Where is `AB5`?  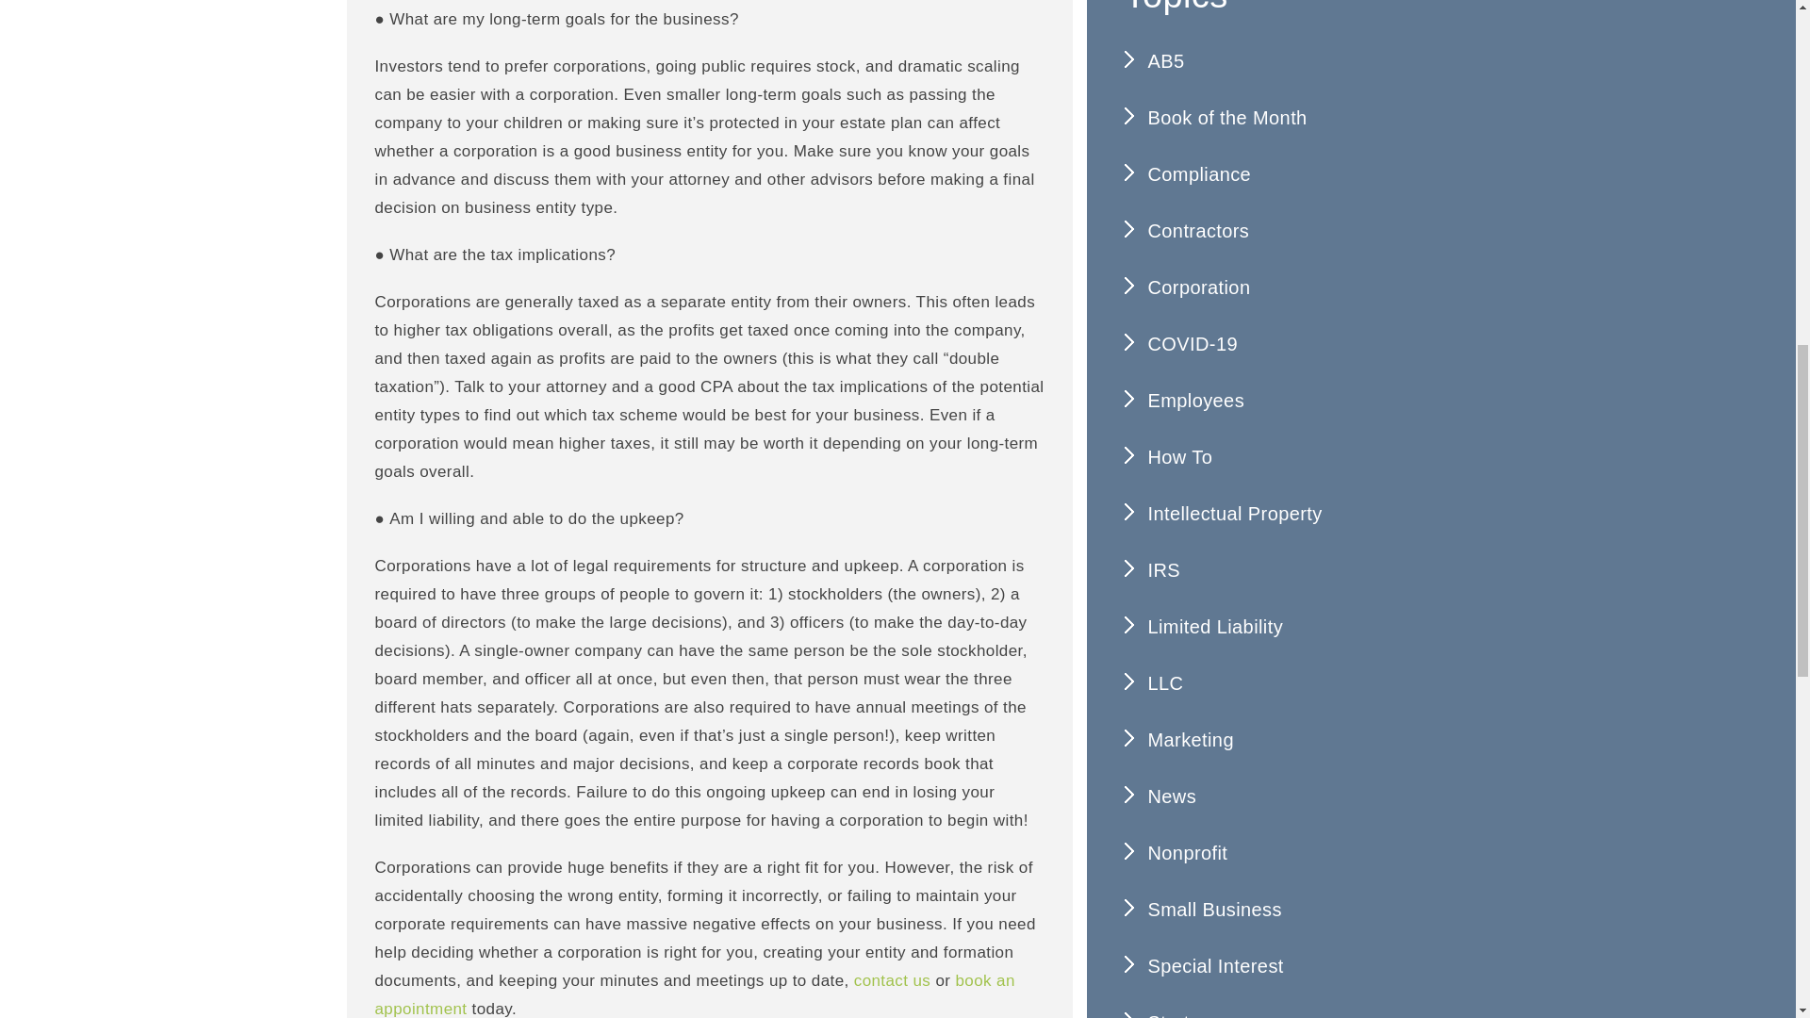 AB5 is located at coordinates (1275, 60).